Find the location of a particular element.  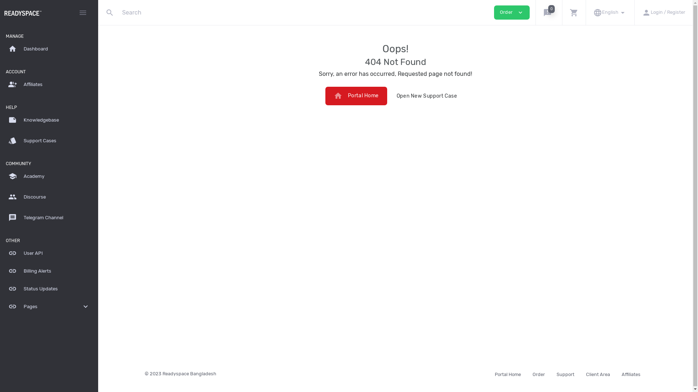

note Knowledgebase is located at coordinates (49, 120).